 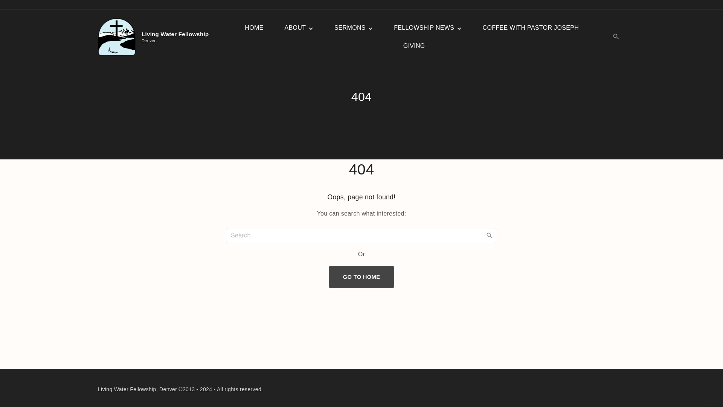 I want to click on COFFEE WITH PASTOR JOSEPH, so click(x=156, y=37).